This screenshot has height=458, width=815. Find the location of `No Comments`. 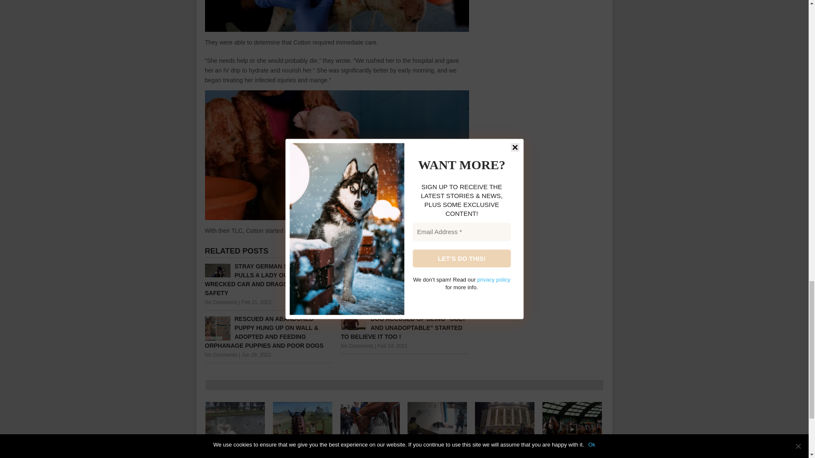

No Comments is located at coordinates (221, 355).